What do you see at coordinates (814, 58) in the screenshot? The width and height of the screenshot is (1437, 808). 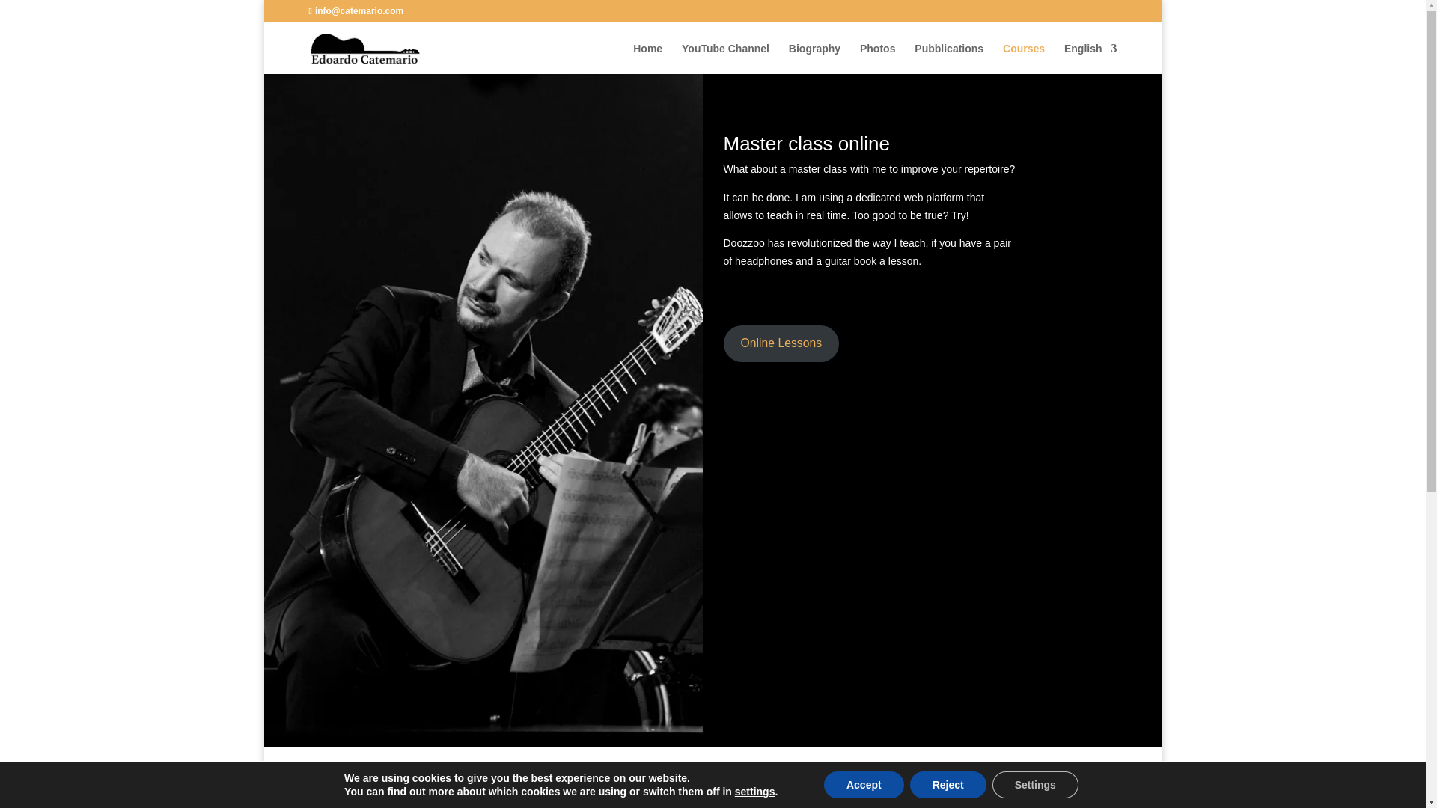 I see `Biography` at bounding box center [814, 58].